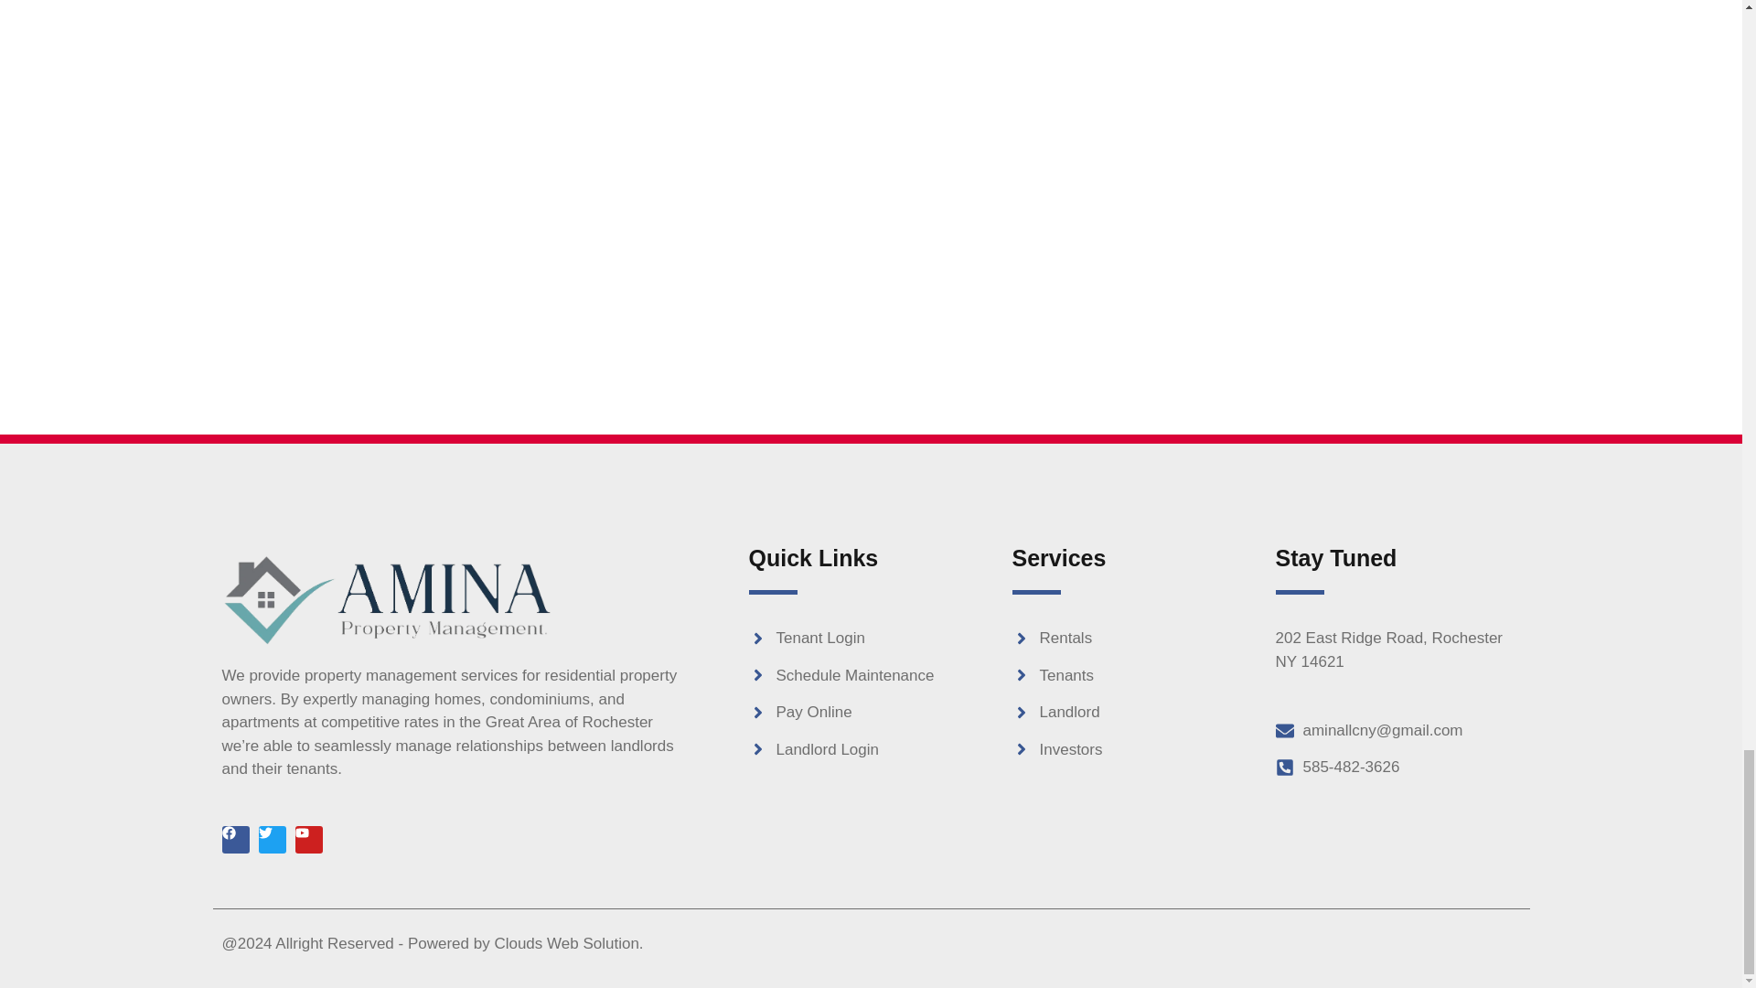 This screenshot has width=1756, height=988. I want to click on Landlord Login, so click(871, 749).